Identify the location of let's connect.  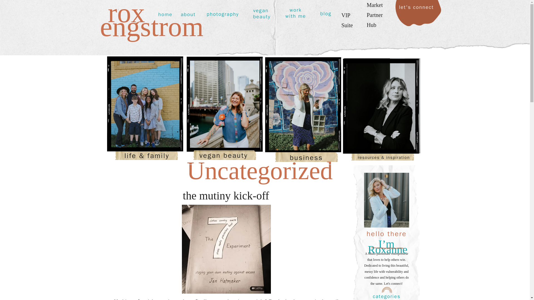
(418, 11).